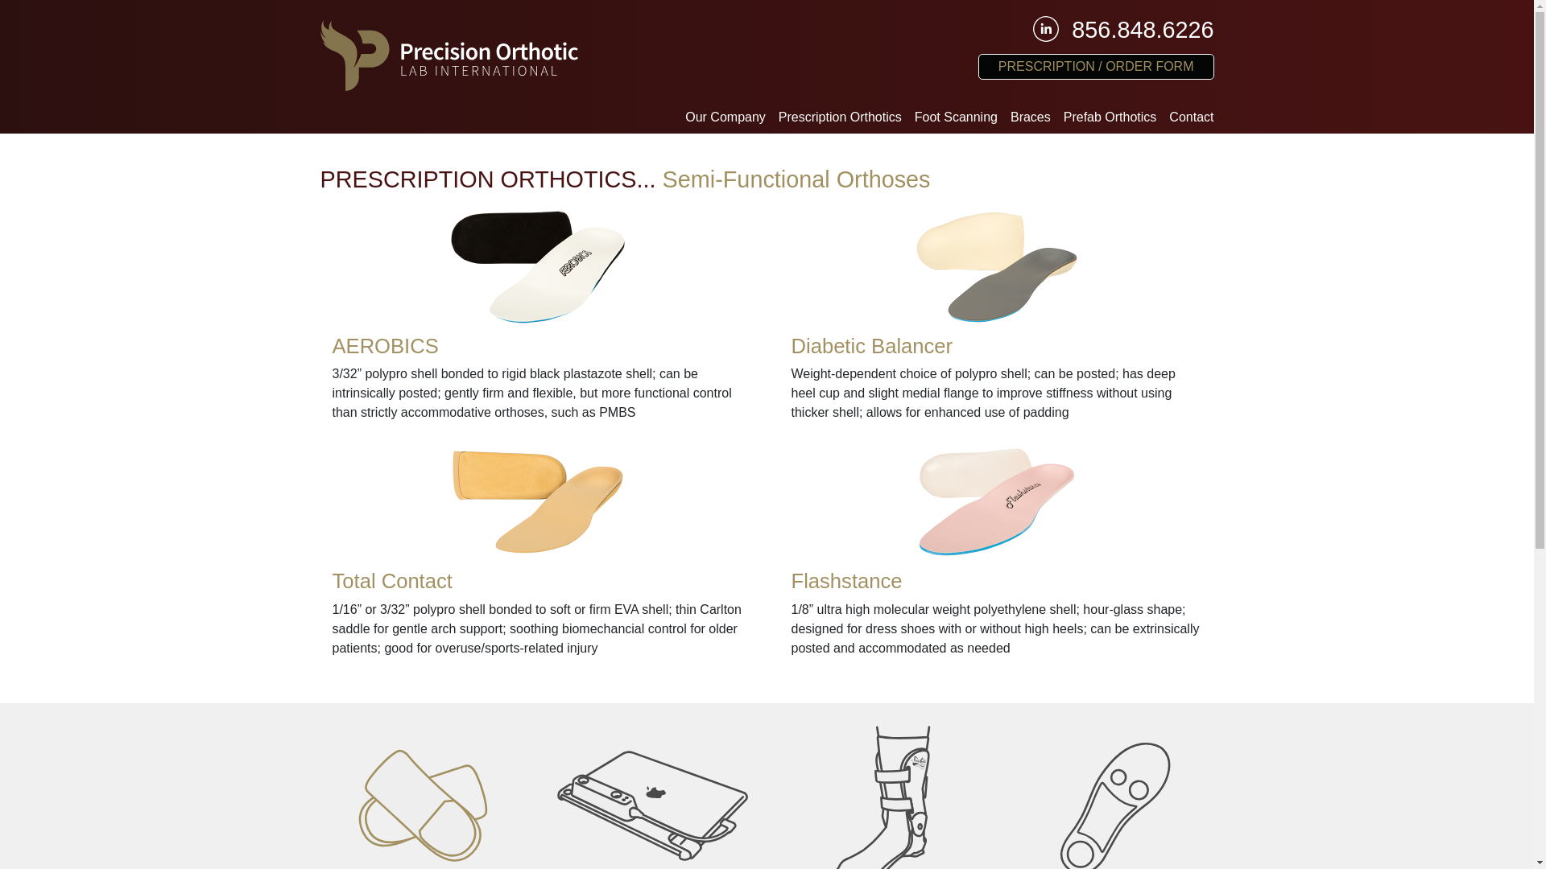 The height and width of the screenshot is (869, 1546). I want to click on Our Company, so click(725, 117).